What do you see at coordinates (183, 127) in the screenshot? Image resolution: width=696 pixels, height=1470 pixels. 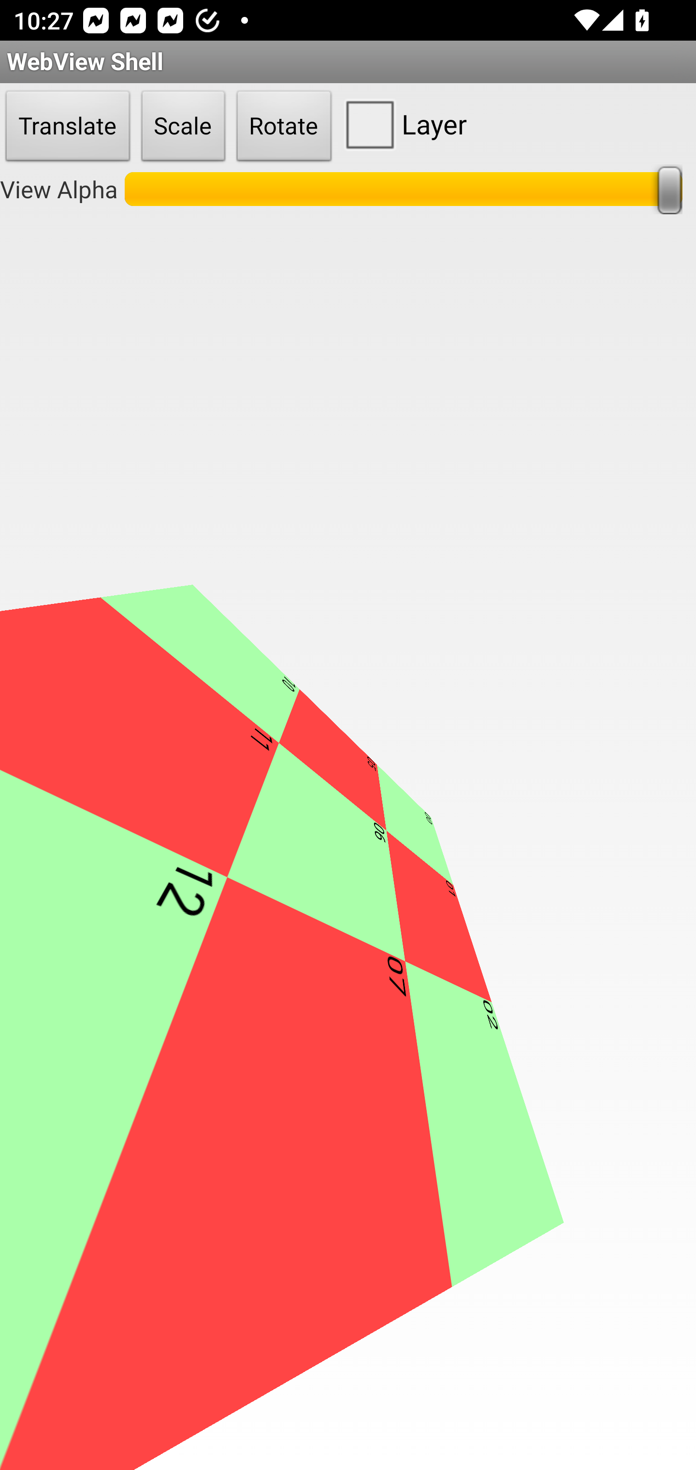 I see `Scale` at bounding box center [183, 127].